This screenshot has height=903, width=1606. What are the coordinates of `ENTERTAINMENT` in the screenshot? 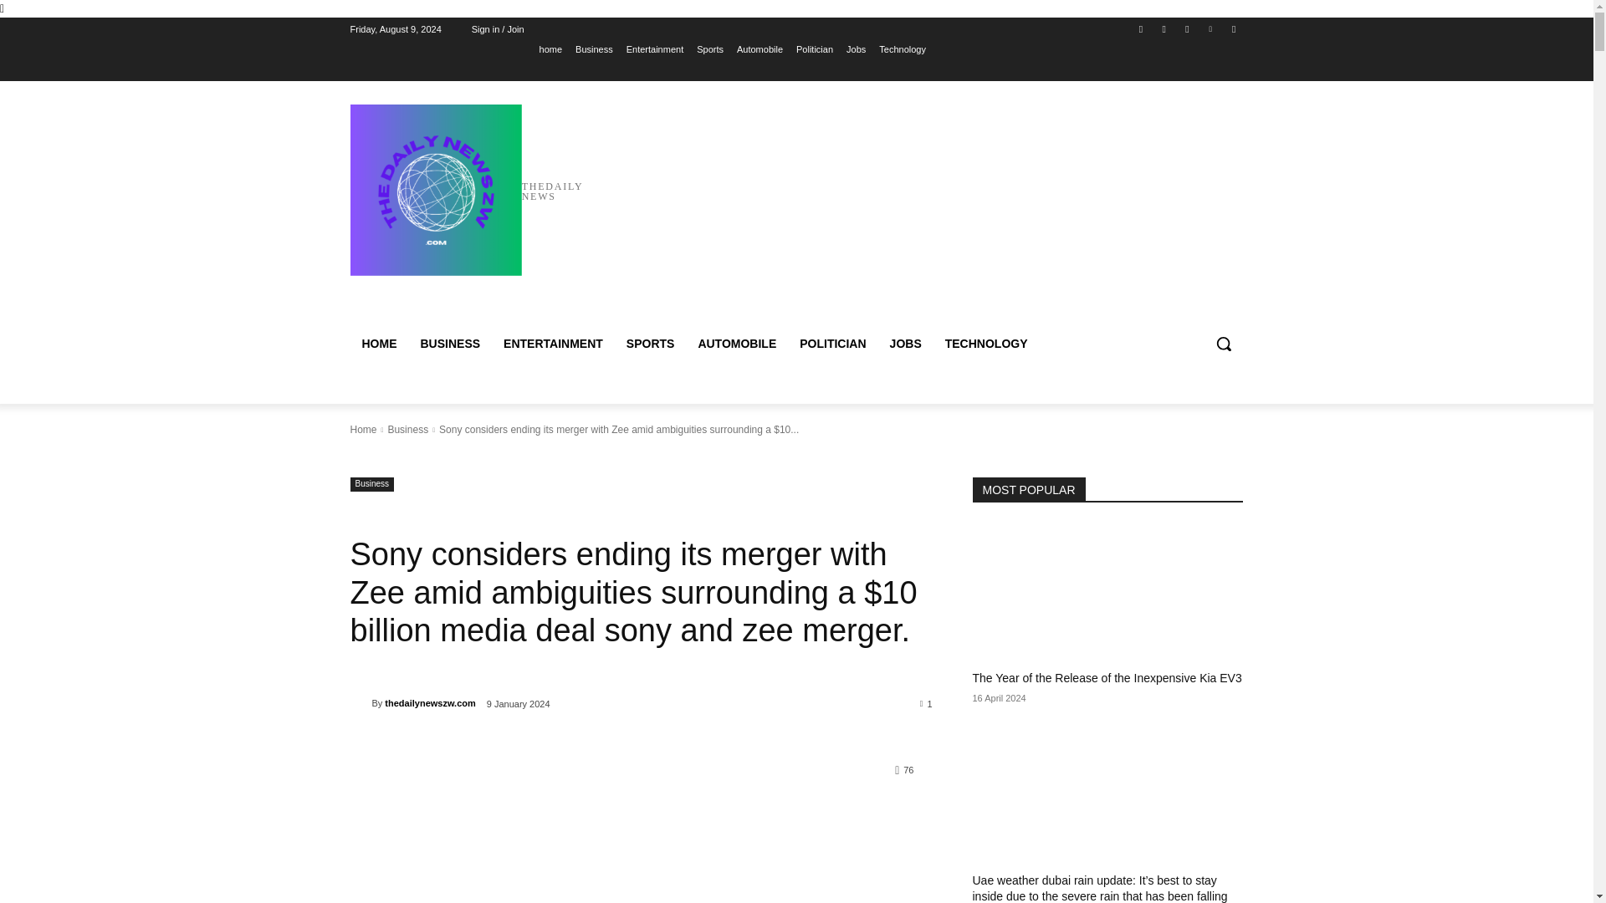 It's located at (553, 343).